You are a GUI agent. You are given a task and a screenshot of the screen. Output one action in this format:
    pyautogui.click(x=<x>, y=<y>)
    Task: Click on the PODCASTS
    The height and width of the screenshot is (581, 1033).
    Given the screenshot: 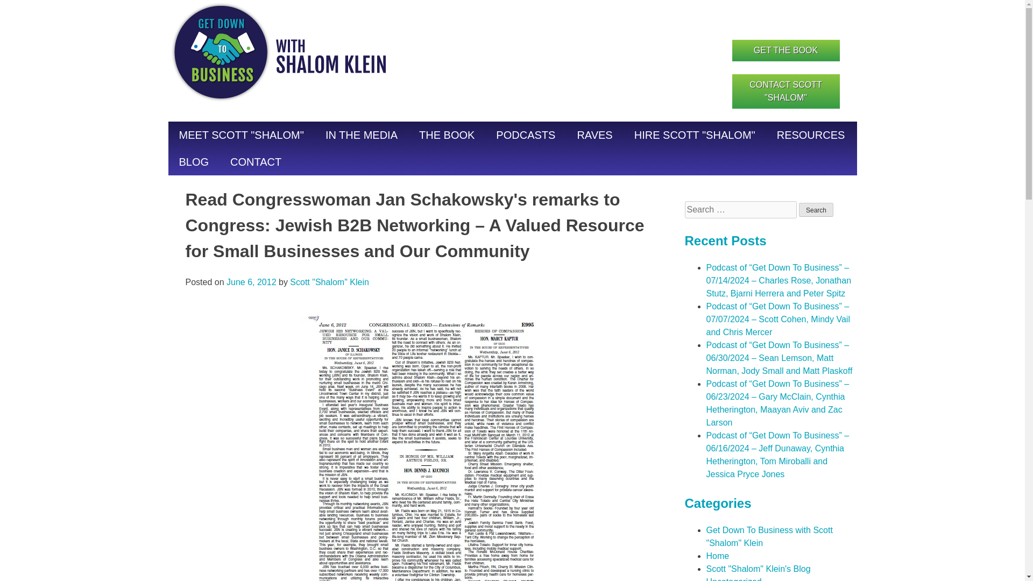 What is the action you would take?
    pyautogui.click(x=526, y=134)
    